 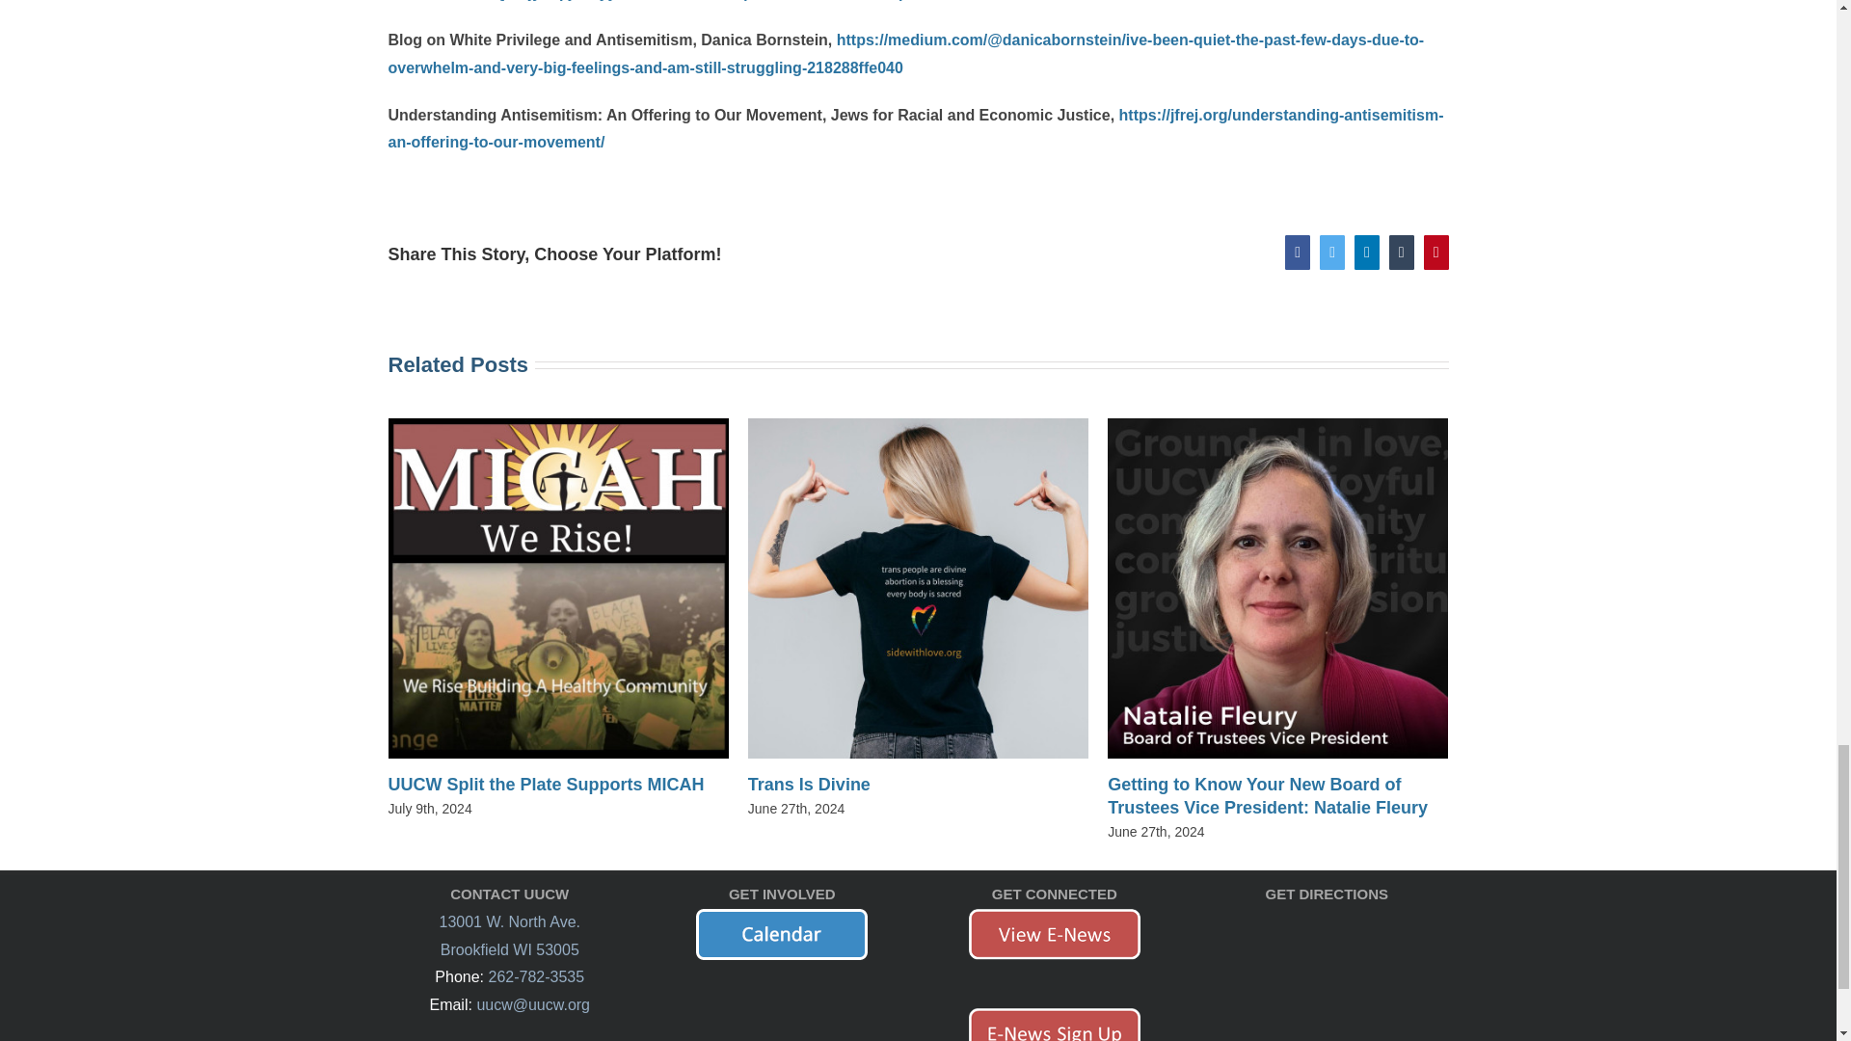 I want to click on UUCW Split the Plate Supports MICAH, so click(x=545, y=785).